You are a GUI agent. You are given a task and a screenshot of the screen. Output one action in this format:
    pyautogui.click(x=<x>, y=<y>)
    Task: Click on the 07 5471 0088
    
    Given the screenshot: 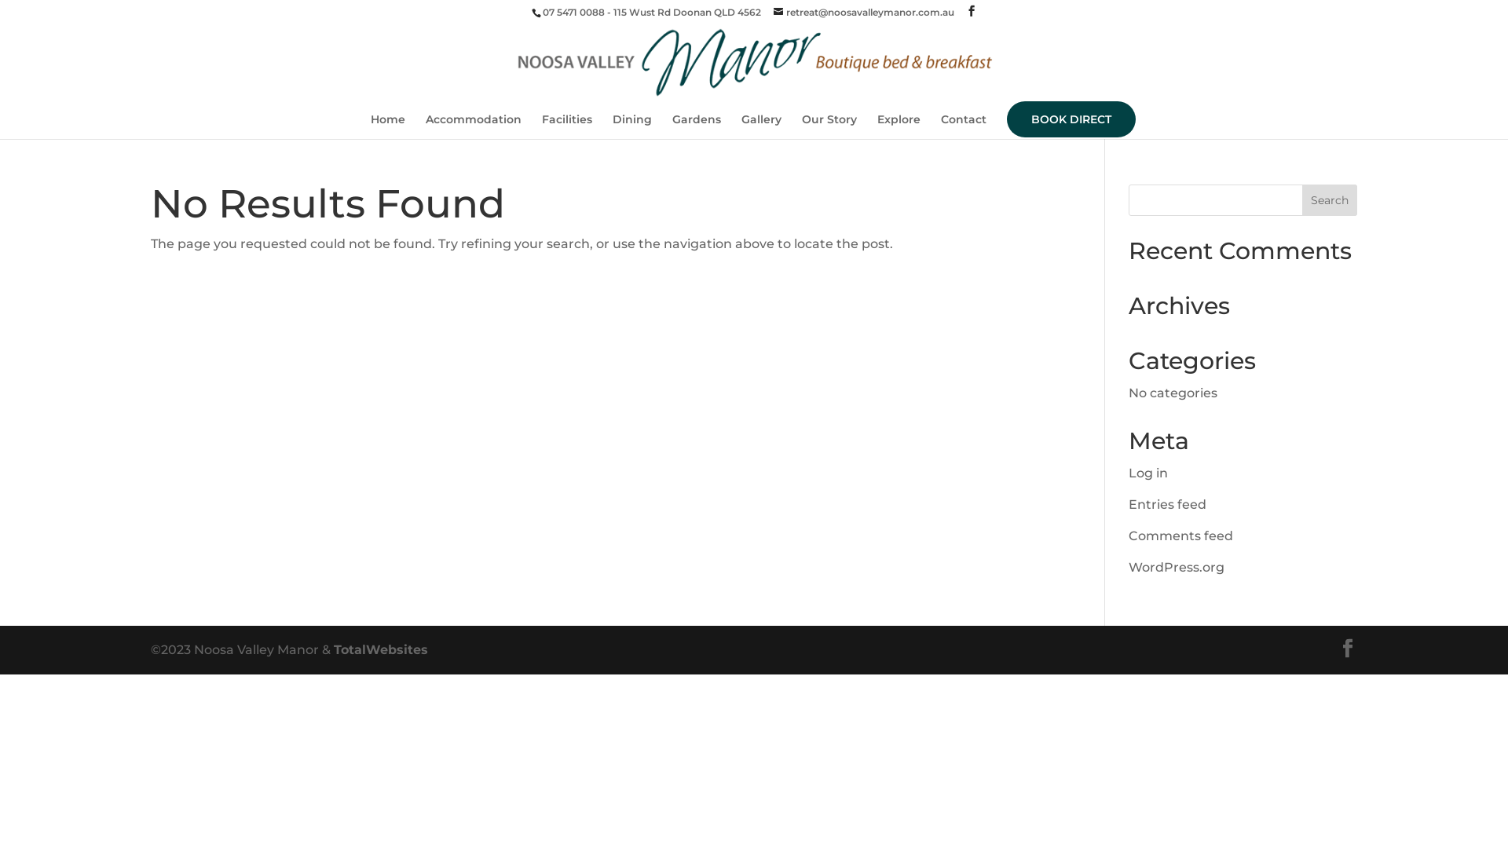 What is the action you would take?
    pyautogui.click(x=573, y=13)
    